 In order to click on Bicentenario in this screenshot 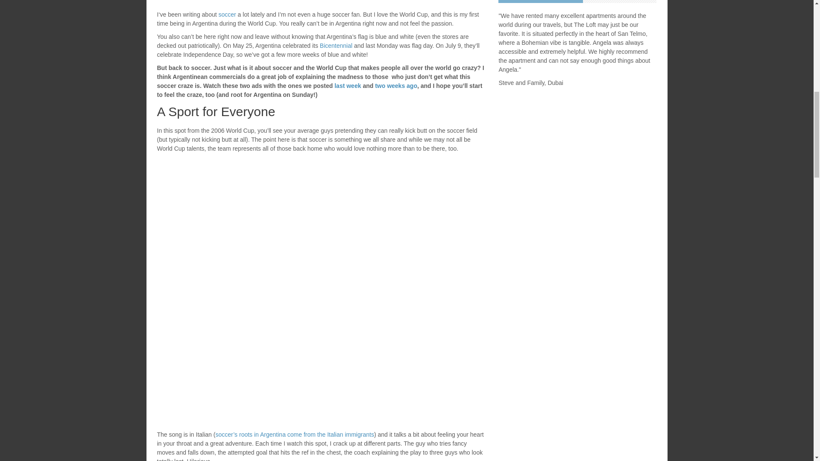, I will do `click(336, 45)`.